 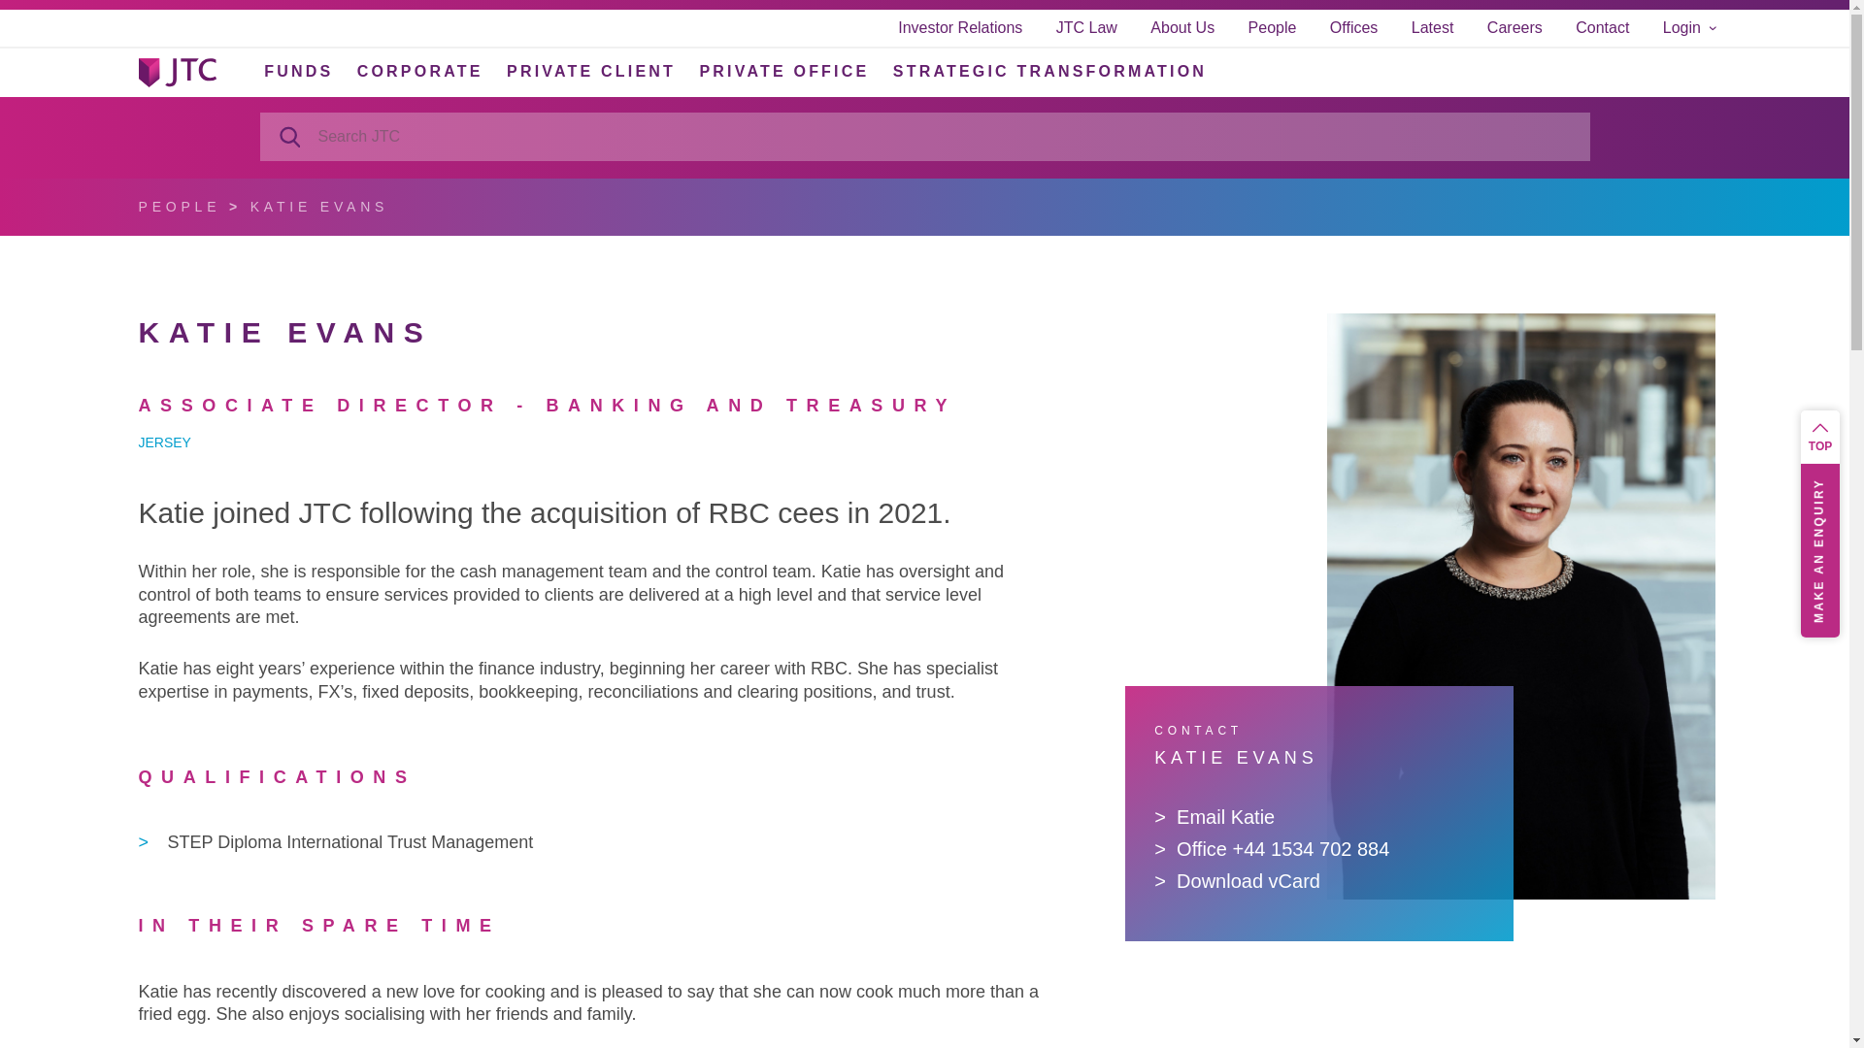 What do you see at coordinates (1182, 27) in the screenshot?
I see `About Us` at bounding box center [1182, 27].